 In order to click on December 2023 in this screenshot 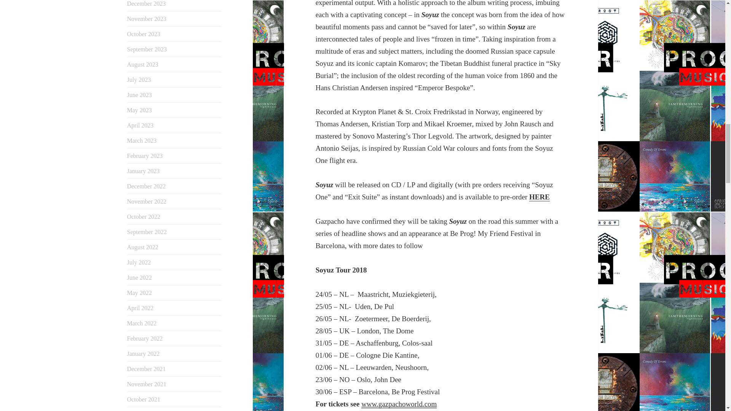, I will do `click(146, 4)`.